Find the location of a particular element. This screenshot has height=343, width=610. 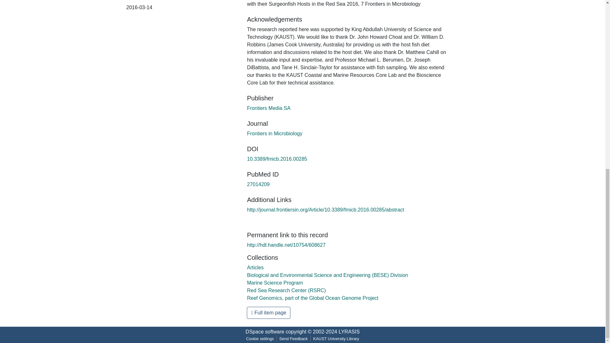

Send Feedback is located at coordinates (294, 339).